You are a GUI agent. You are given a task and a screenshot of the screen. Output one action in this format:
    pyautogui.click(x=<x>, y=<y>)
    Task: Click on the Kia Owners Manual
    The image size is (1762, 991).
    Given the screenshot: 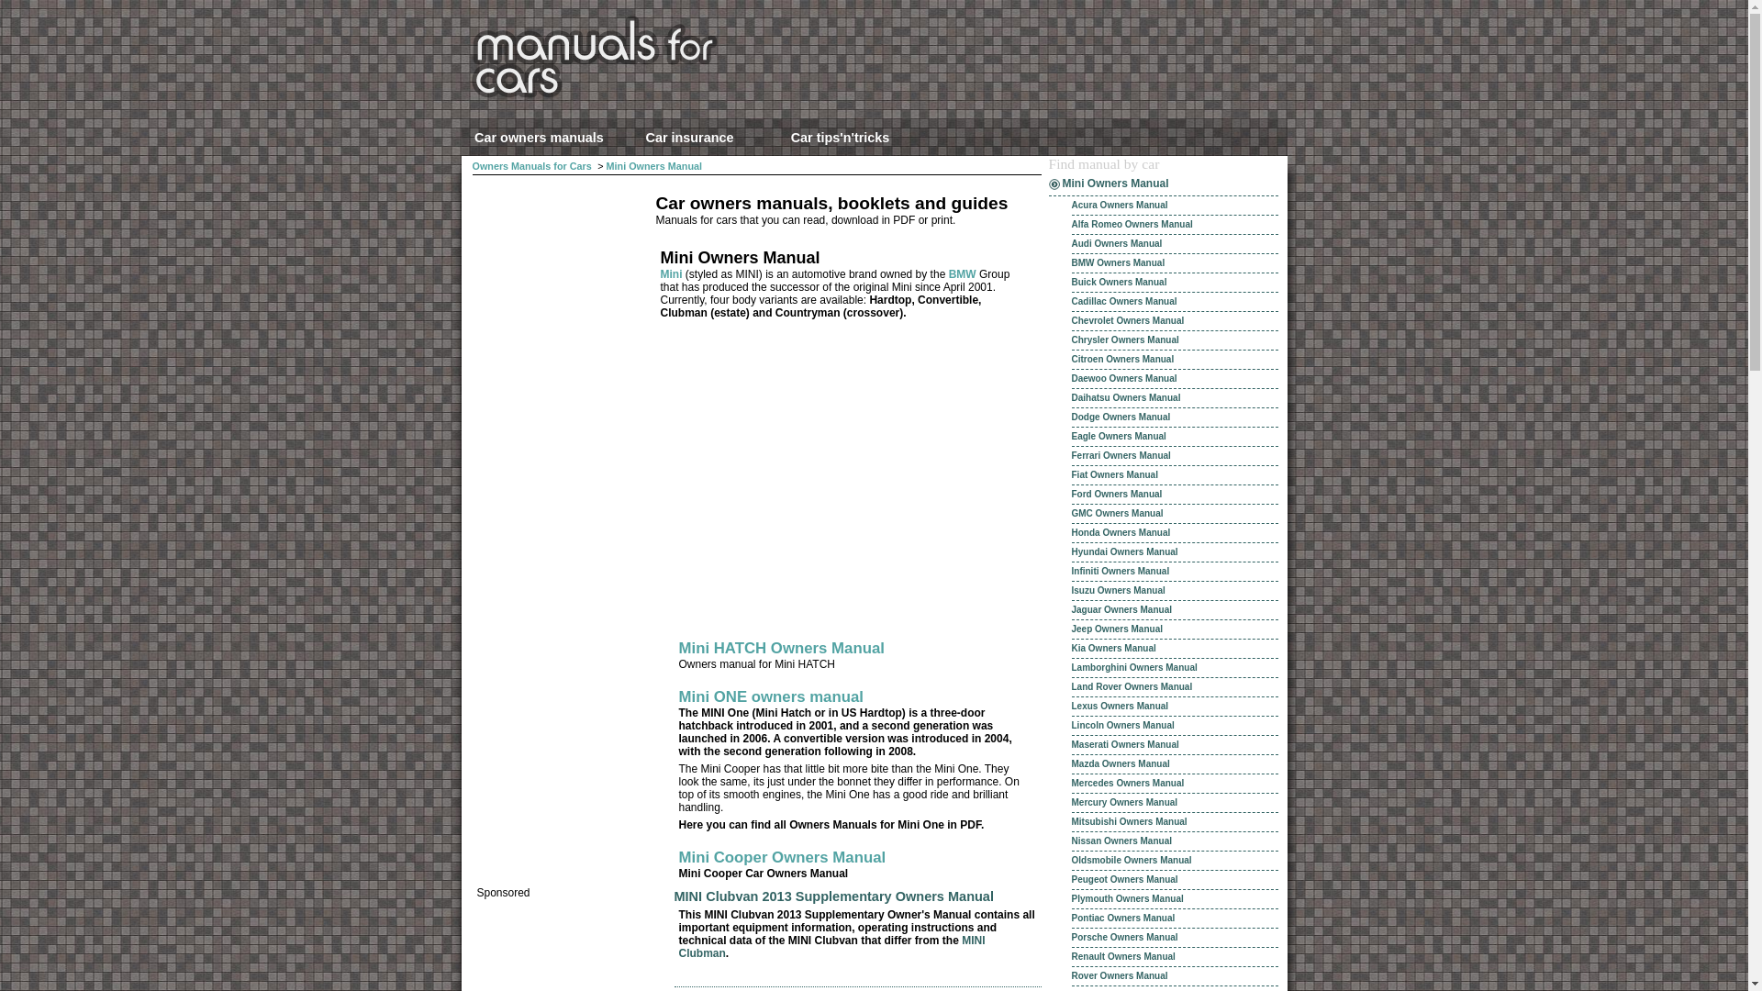 What is the action you would take?
    pyautogui.click(x=1175, y=649)
    